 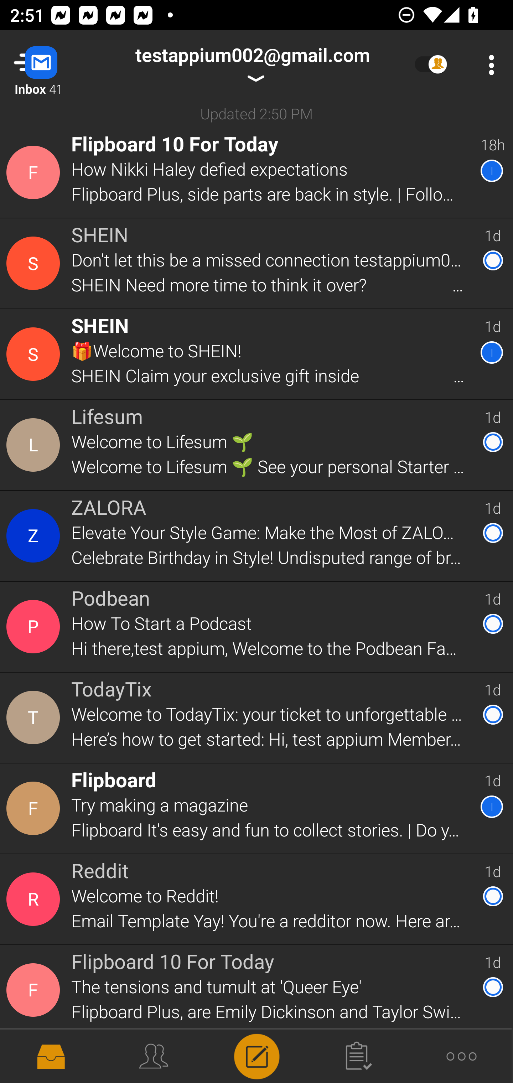 What do you see at coordinates (35, 990) in the screenshot?
I see `Contact Details` at bounding box center [35, 990].